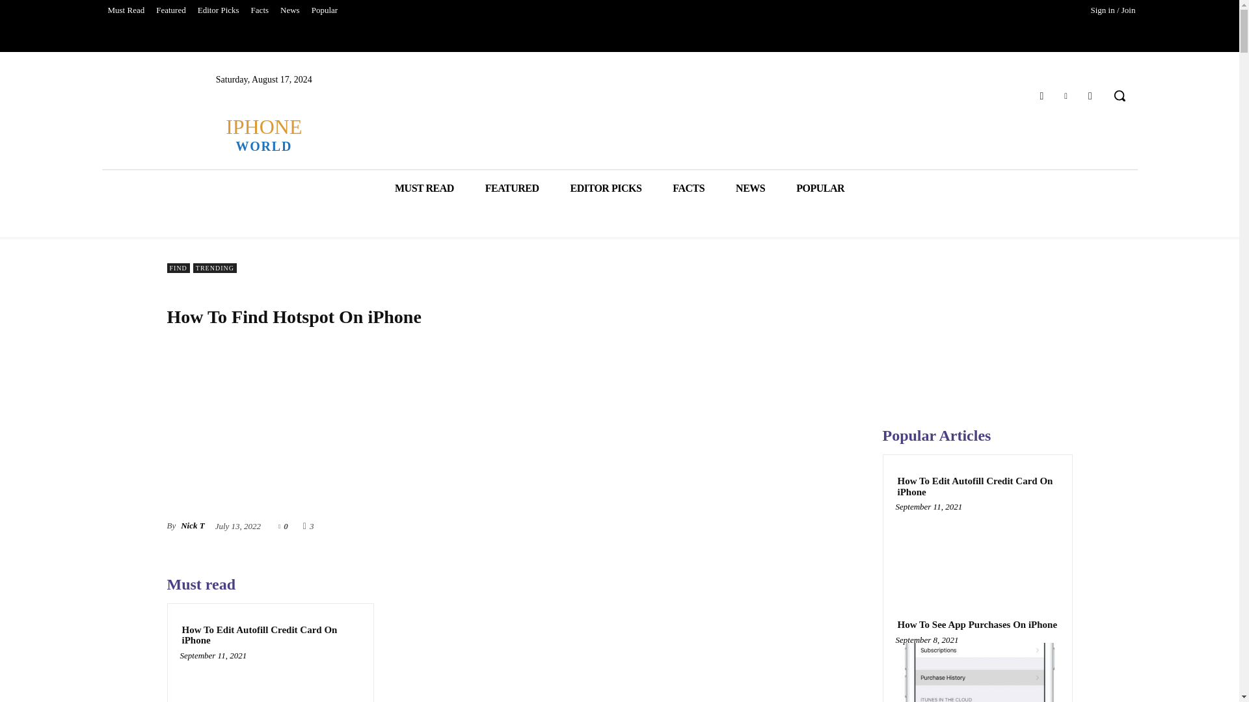 The image size is (1249, 702). What do you see at coordinates (125, 10) in the screenshot?
I see `Must Read` at bounding box center [125, 10].